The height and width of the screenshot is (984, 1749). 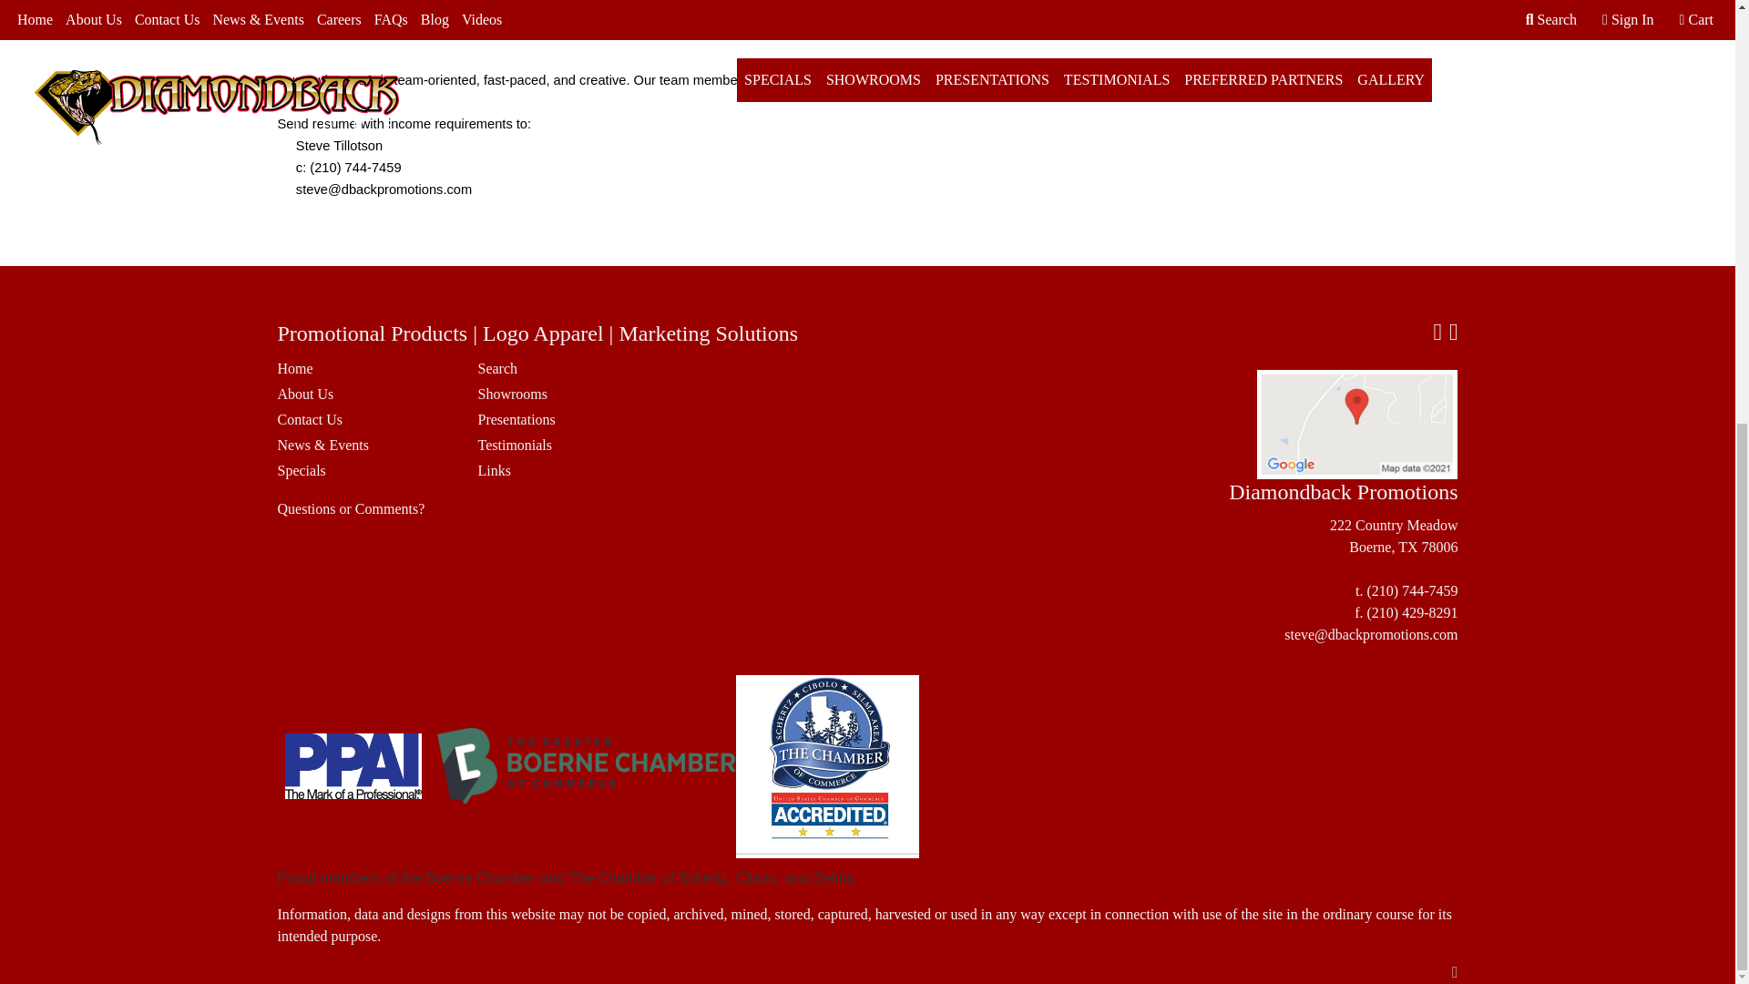 What do you see at coordinates (365, 420) in the screenshot?
I see `Contact Us` at bounding box center [365, 420].